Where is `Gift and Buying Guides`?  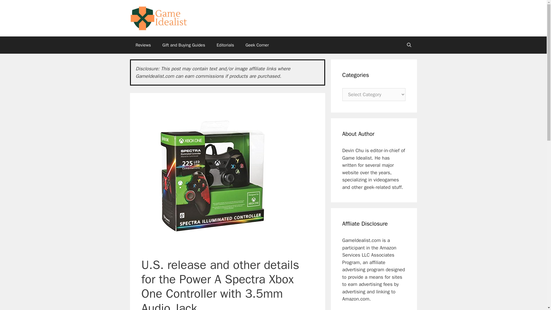
Gift and Buying Guides is located at coordinates (184, 45).